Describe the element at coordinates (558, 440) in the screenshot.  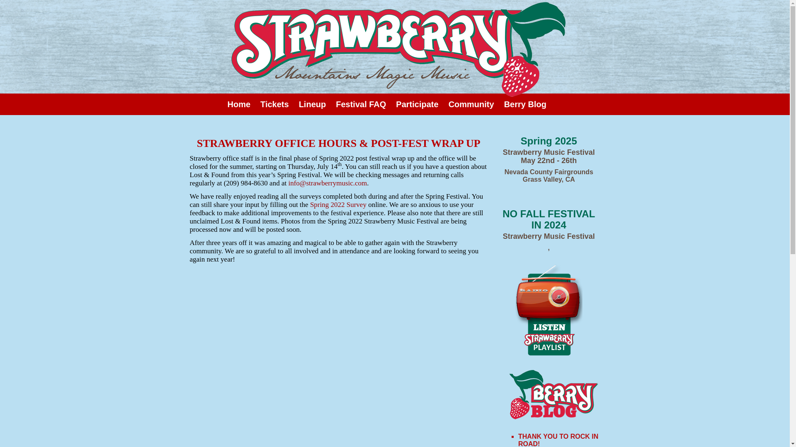
I see `THANK YOU TO ROCK IN ROAD!` at that location.